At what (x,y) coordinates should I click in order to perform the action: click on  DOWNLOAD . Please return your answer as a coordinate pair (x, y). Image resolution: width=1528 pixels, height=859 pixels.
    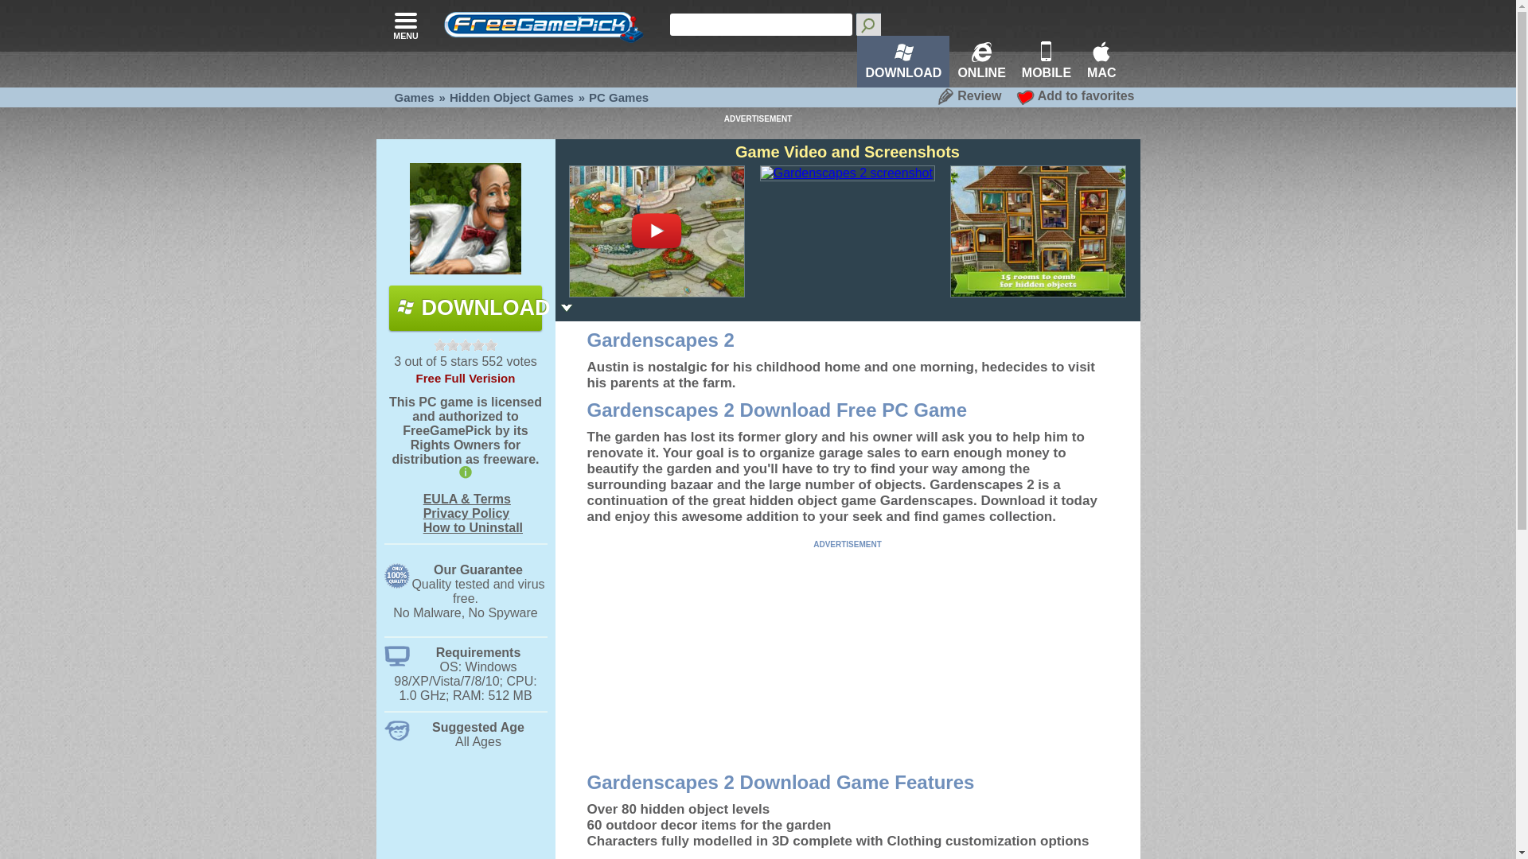
    Looking at the image, I should click on (466, 307).